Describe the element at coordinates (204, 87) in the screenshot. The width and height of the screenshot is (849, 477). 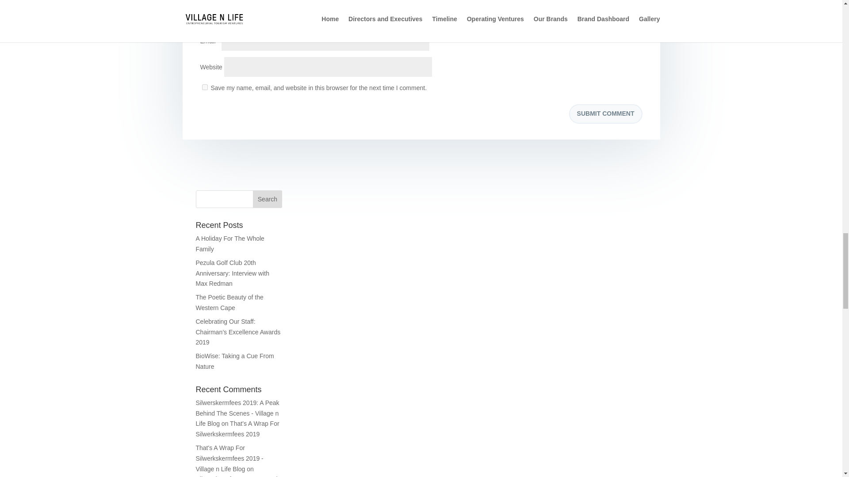
I see `yes` at that location.